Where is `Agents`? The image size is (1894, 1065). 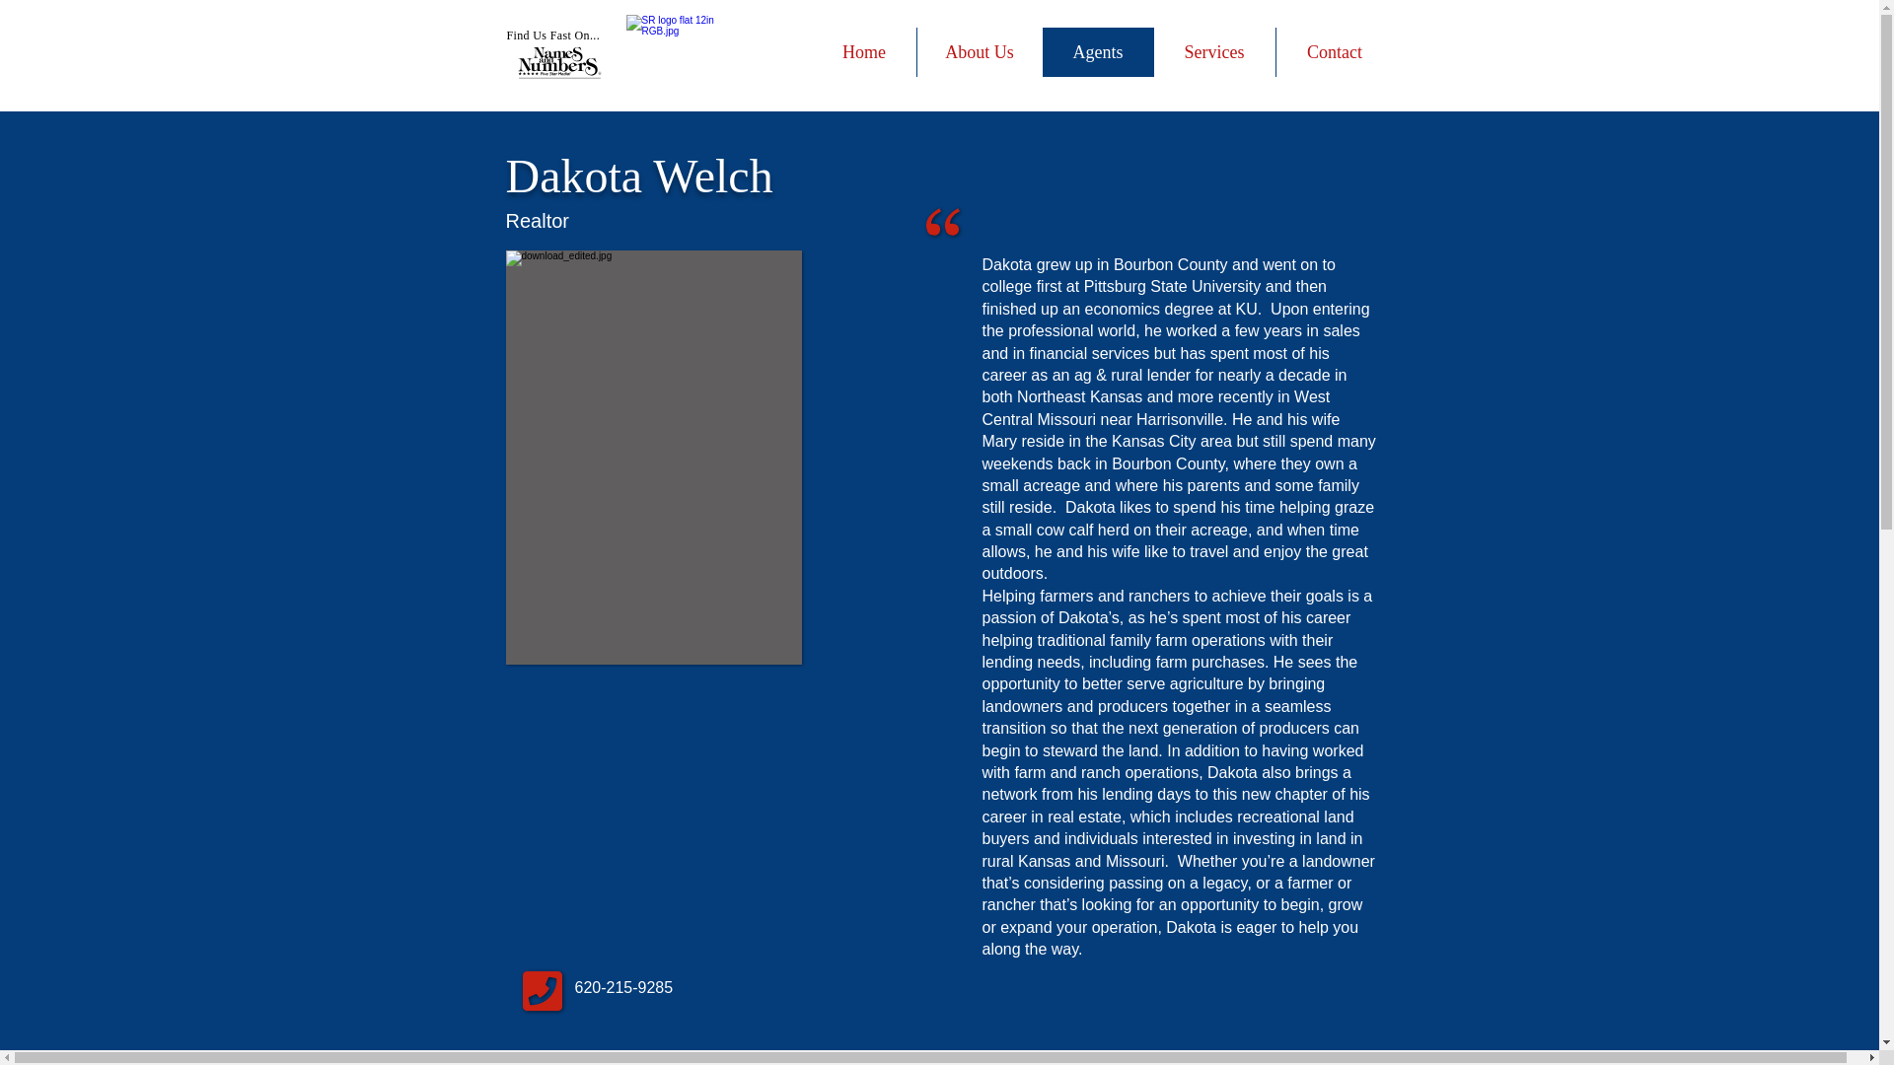 Agents is located at coordinates (1097, 51).